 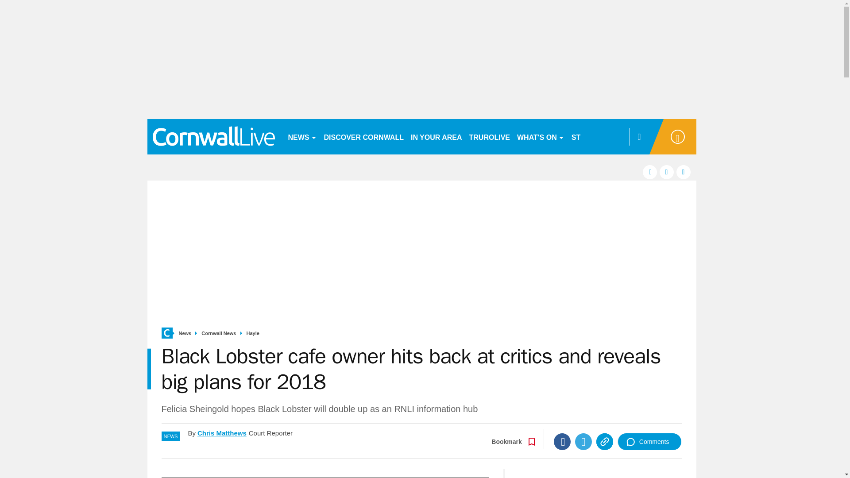 What do you see at coordinates (649, 442) in the screenshot?
I see `Comments` at bounding box center [649, 442].